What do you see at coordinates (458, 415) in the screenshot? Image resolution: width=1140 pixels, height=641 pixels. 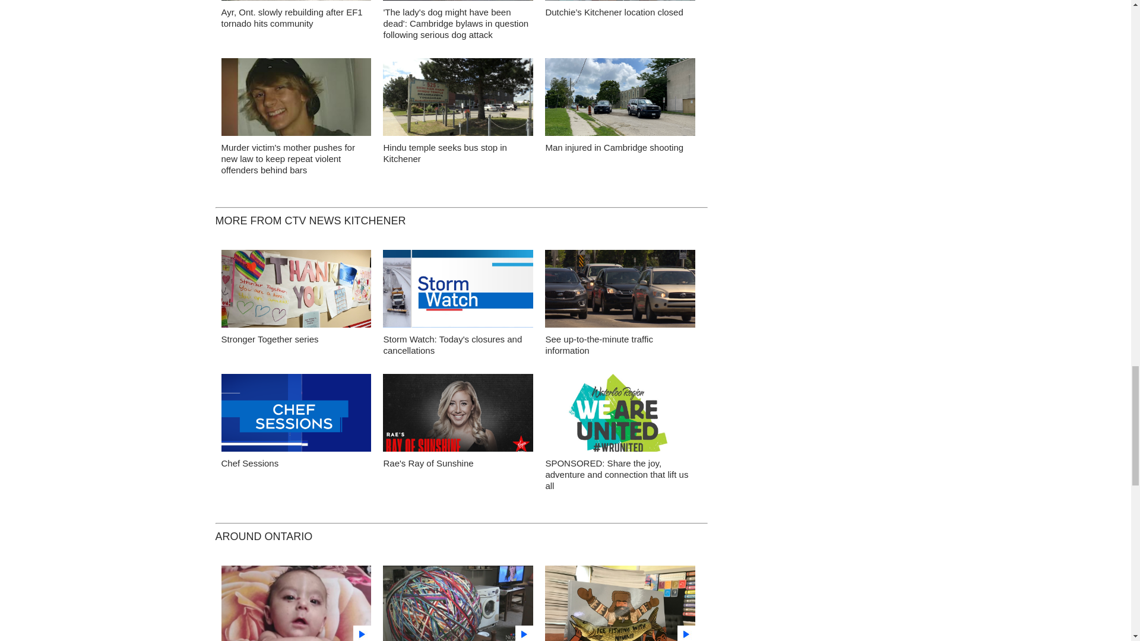 I see `Rae's Ray of Sunshine` at bounding box center [458, 415].